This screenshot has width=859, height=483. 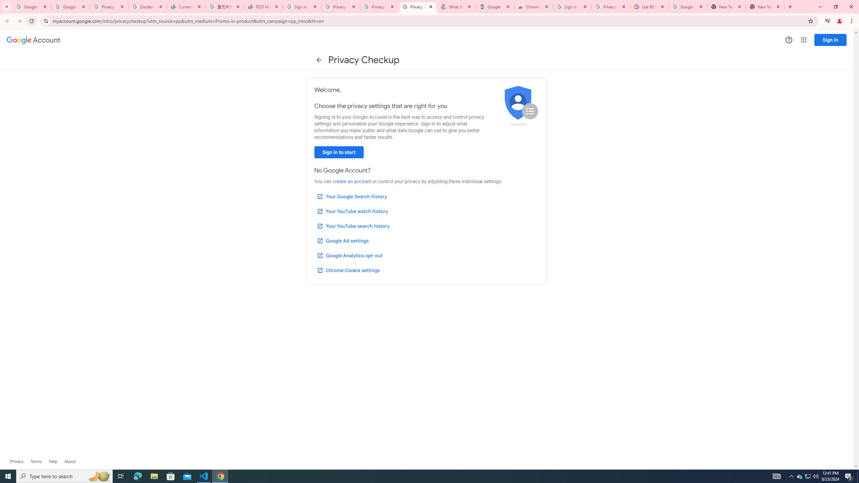 I want to click on Help, so click(x=53, y=462).